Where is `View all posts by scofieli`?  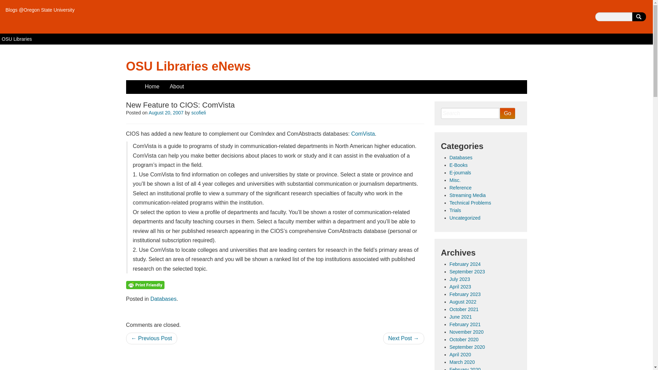
View all posts by scofieli is located at coordinates (198, 112).